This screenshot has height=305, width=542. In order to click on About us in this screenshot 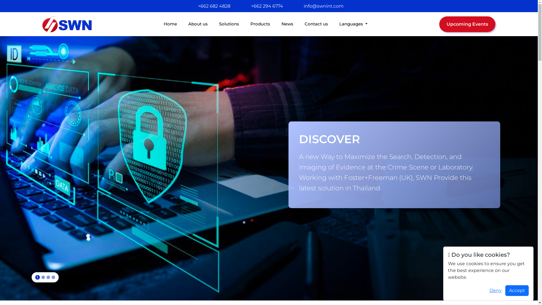, I will do `click(198, 24)`.